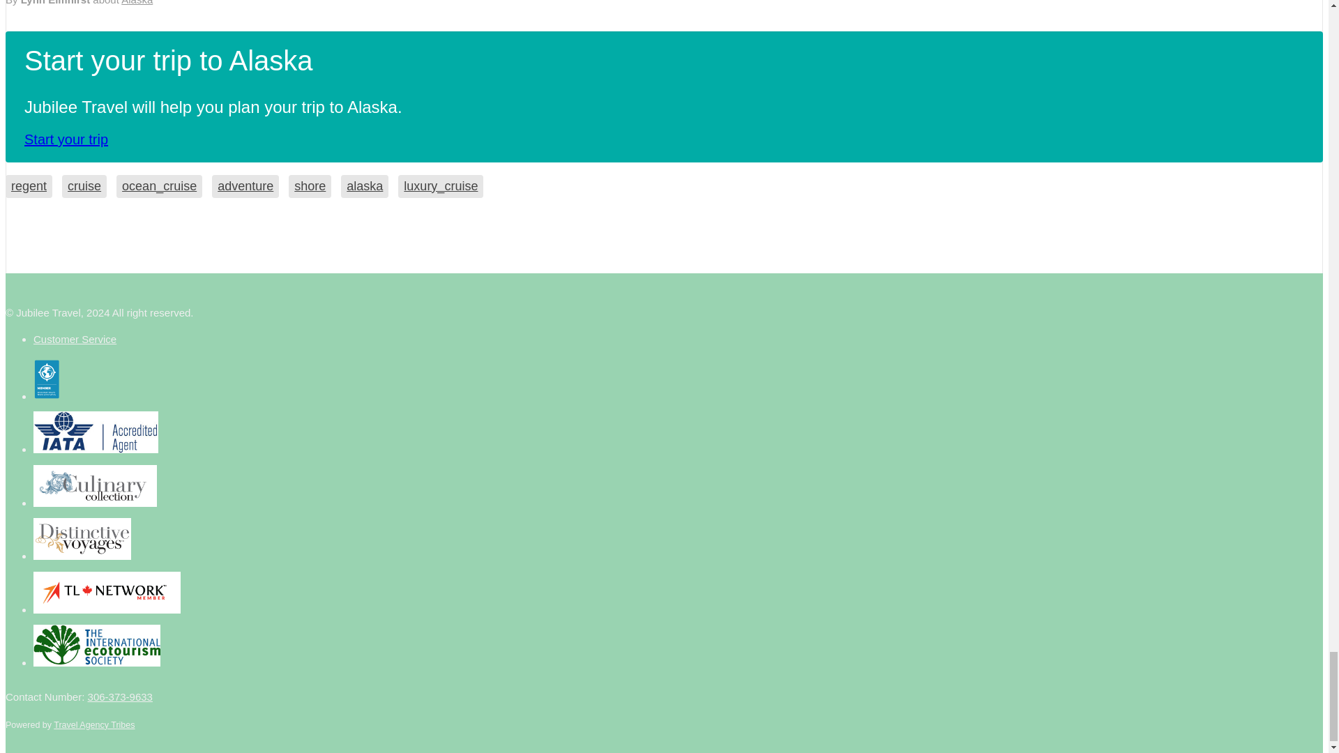 Image resolution: width=1339 pixels, height=753 pixels. I want to click on cruise, so click(84, 186).